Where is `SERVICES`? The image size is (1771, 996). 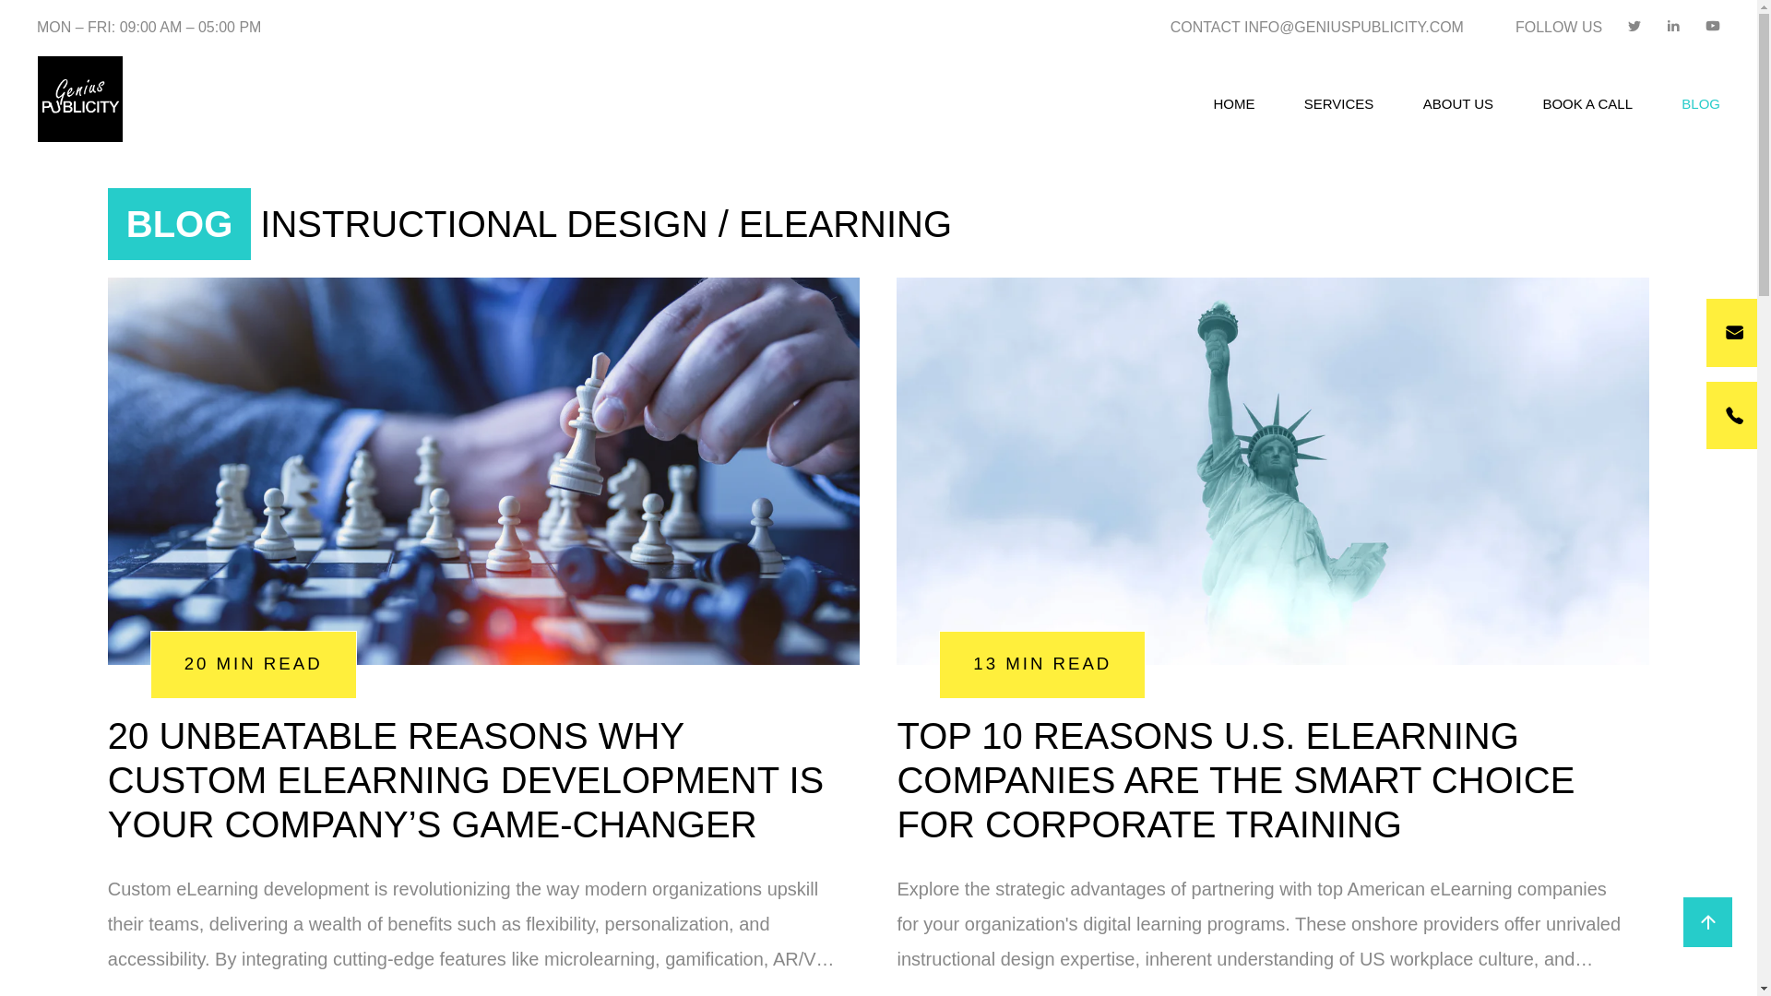
SERVICES is located at coordinates (1338, 103).